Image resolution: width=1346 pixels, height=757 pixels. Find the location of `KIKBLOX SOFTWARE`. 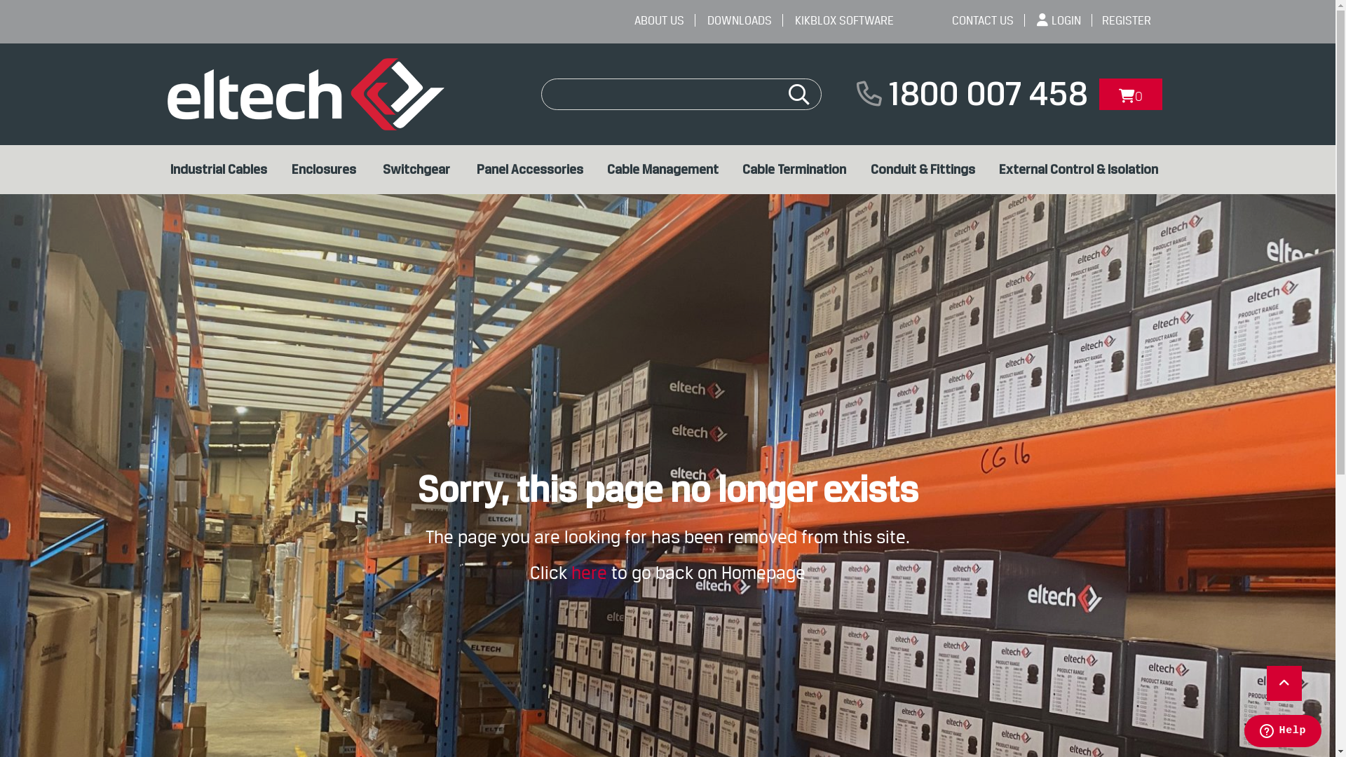

KIKBLOX SOFTWARE is located at coordinates (850, 20).